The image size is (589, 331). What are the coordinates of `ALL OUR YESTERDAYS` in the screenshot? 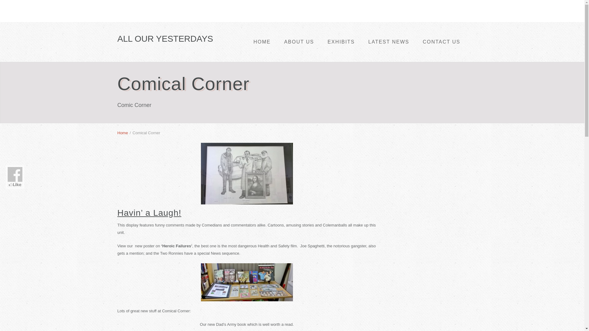 It's located at (165, 39).